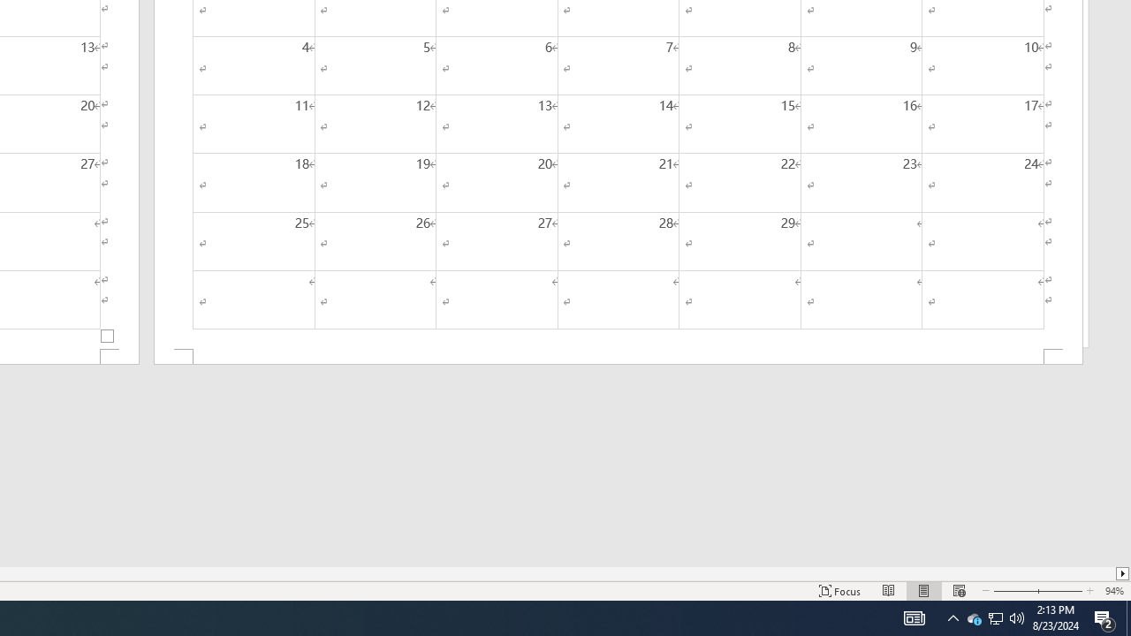 The height and width of the screenshot is (636, 1131). Describe the element at coordinates (1124, 573) in the screenshot. I see `Column right` at that location.